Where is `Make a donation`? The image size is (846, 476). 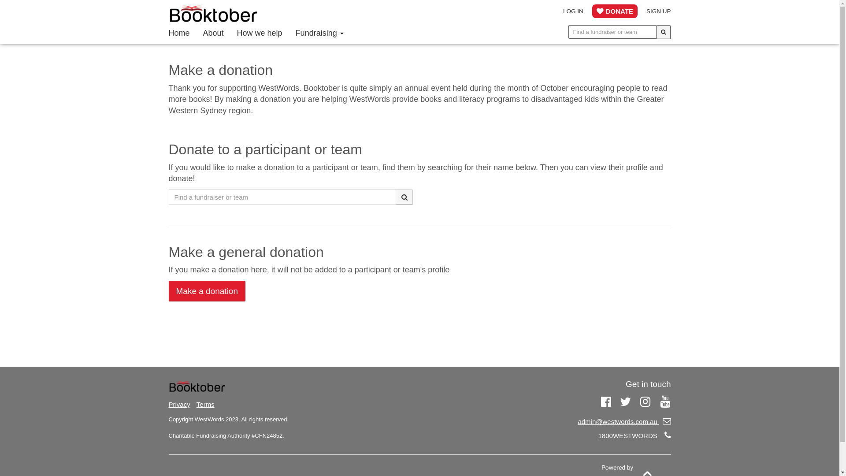
Make a donation is located at coordinates (207, 291).